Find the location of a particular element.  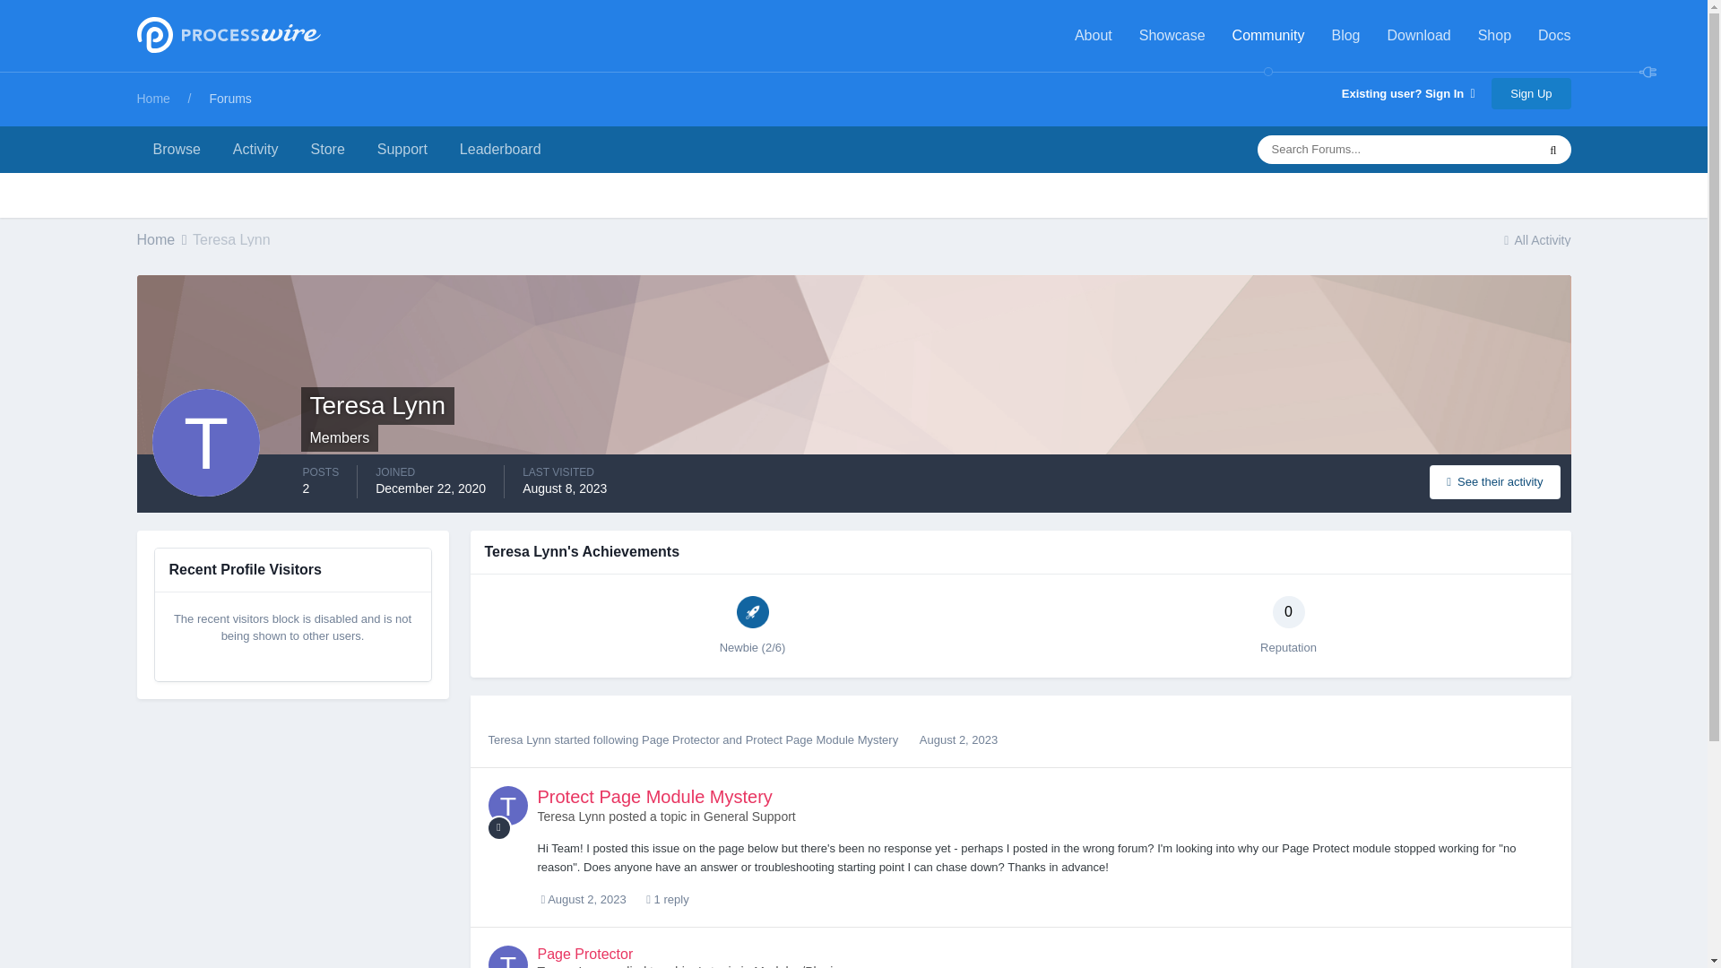

Go to Teresa Lynn's profile is located at coordinates (506, 805).